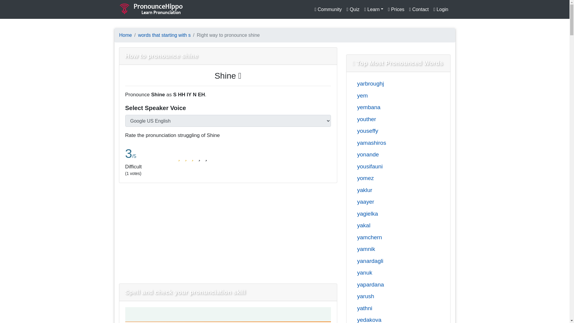 This screenshot has height=323, width=574. Describe the element at coordinates (185, 157) in the screenshot. I see `Difficult` at that location.